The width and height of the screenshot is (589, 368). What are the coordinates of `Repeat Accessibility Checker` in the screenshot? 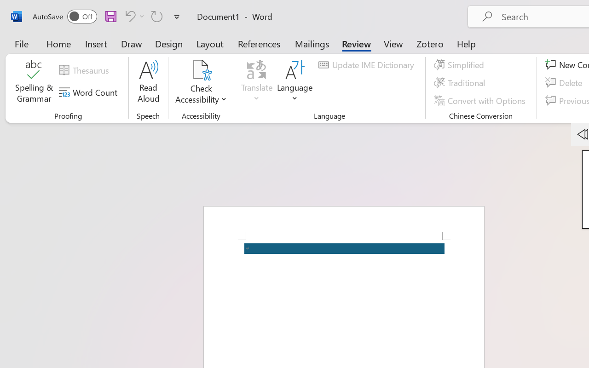 It's located at (157, 16).